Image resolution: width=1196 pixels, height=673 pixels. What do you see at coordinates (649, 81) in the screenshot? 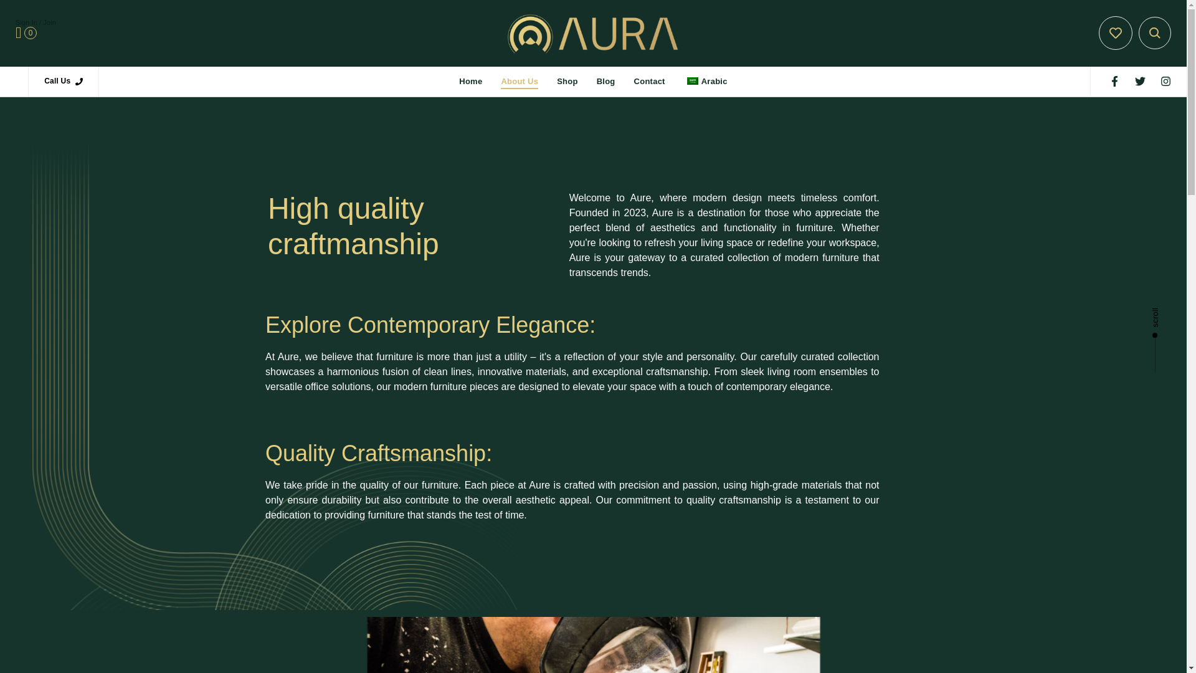
I see `Contact` at bounding box center [649, 81].